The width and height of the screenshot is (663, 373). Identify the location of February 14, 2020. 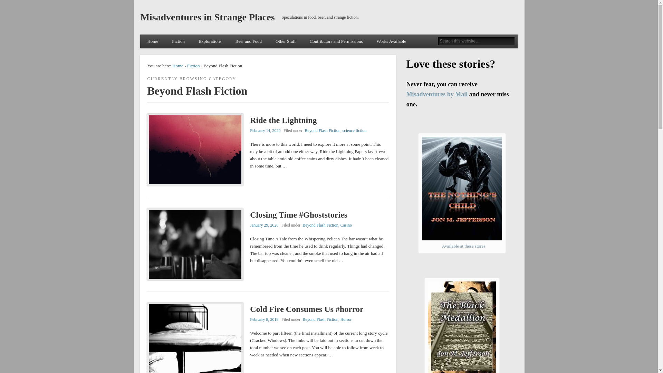
(265, 131).